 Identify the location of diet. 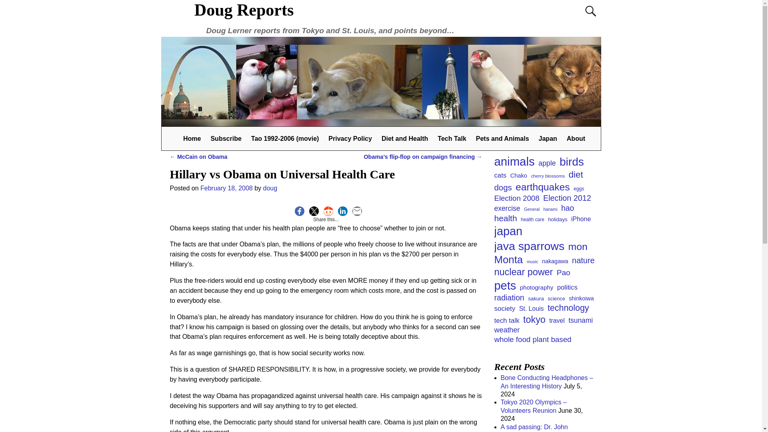
(576, 175).